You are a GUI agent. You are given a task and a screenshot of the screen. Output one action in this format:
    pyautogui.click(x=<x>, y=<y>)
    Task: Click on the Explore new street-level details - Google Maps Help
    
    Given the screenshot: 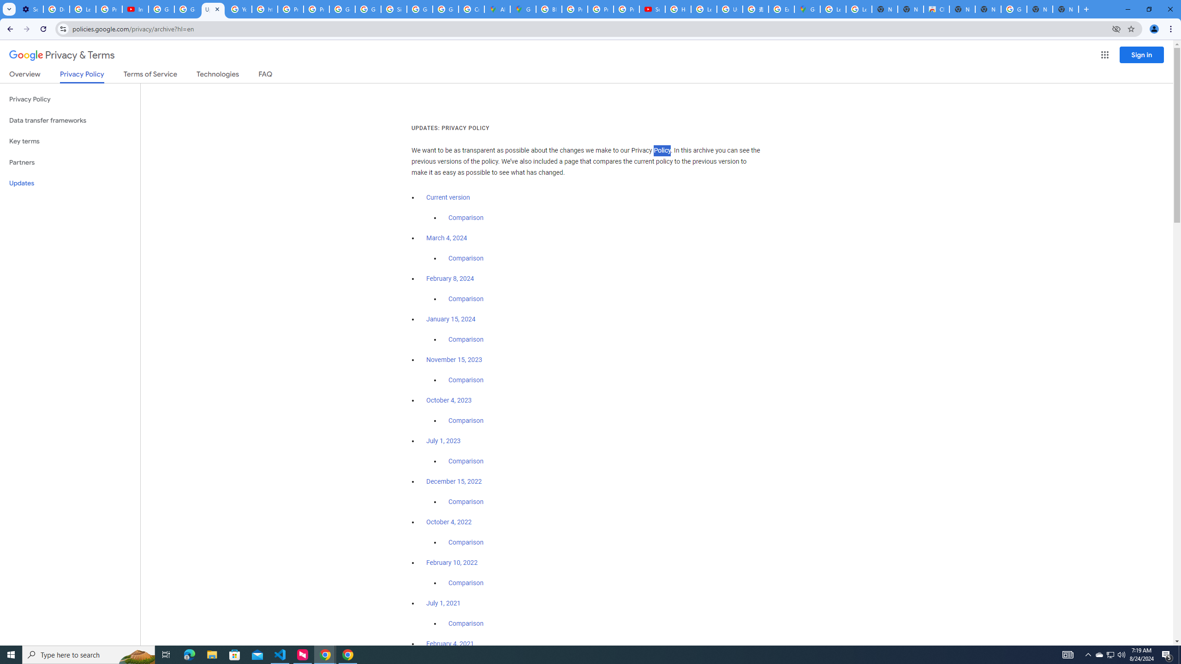 What is the action you would take?
    pyautogui.click(x=781, y=9)
    